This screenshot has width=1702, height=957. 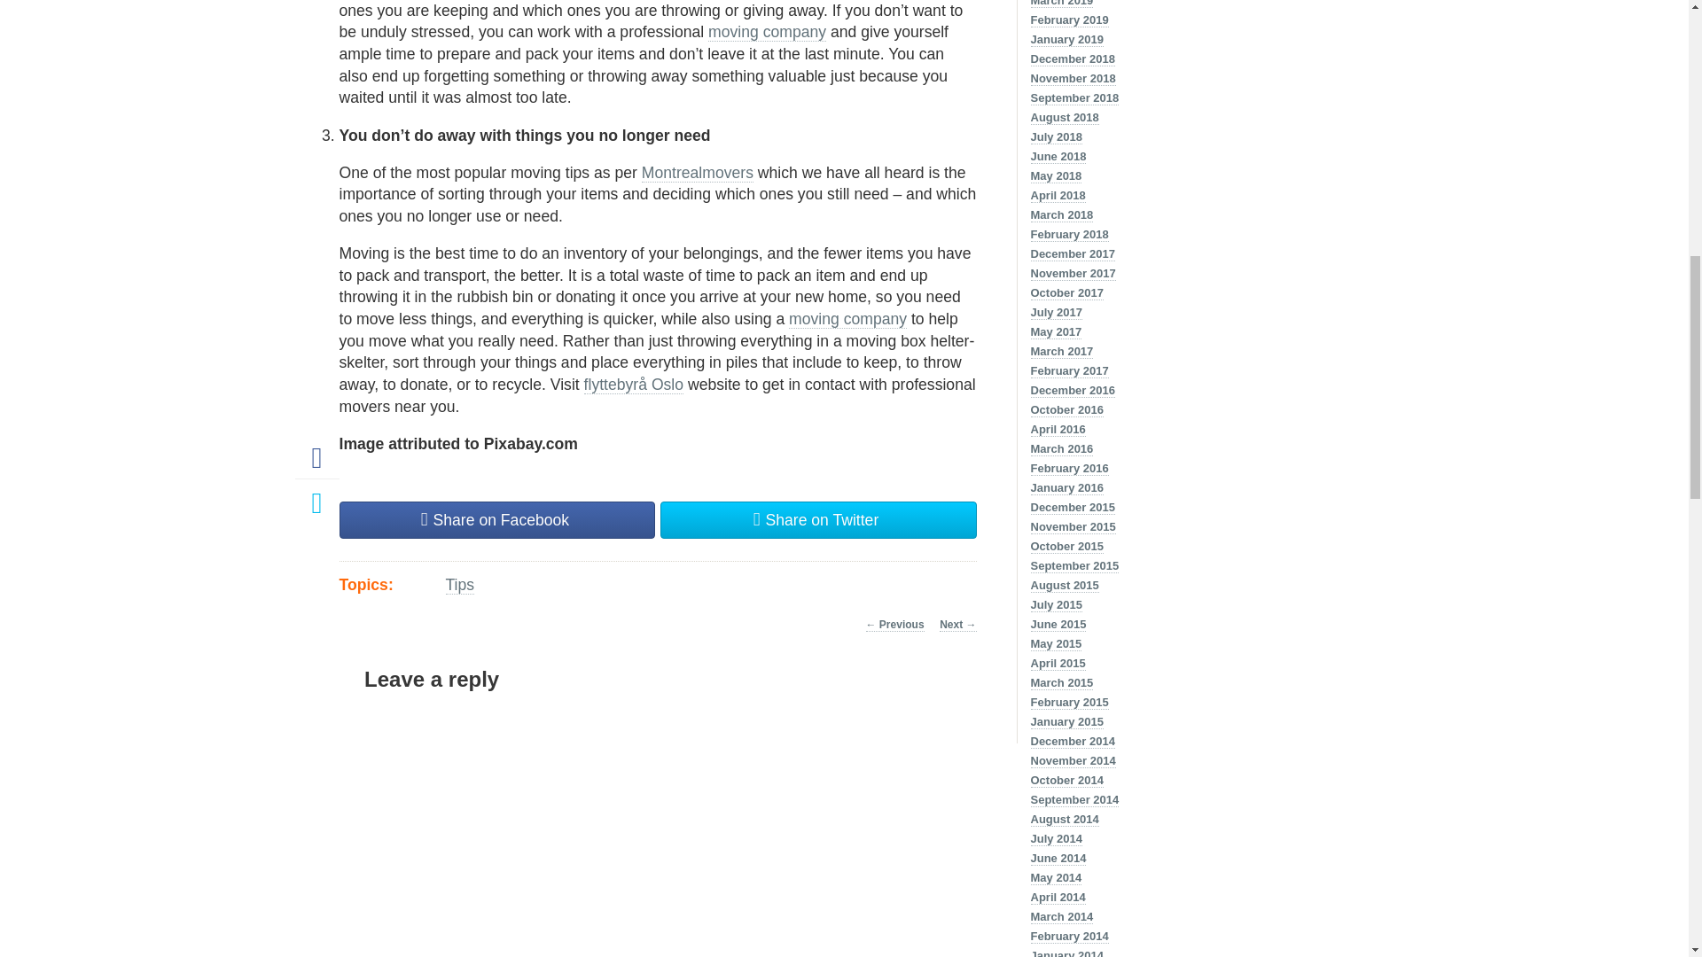 What do you see at coordinates (697, 173) in the screenshot?
I see `Montrealmovers` at bounding box center [697, 173].